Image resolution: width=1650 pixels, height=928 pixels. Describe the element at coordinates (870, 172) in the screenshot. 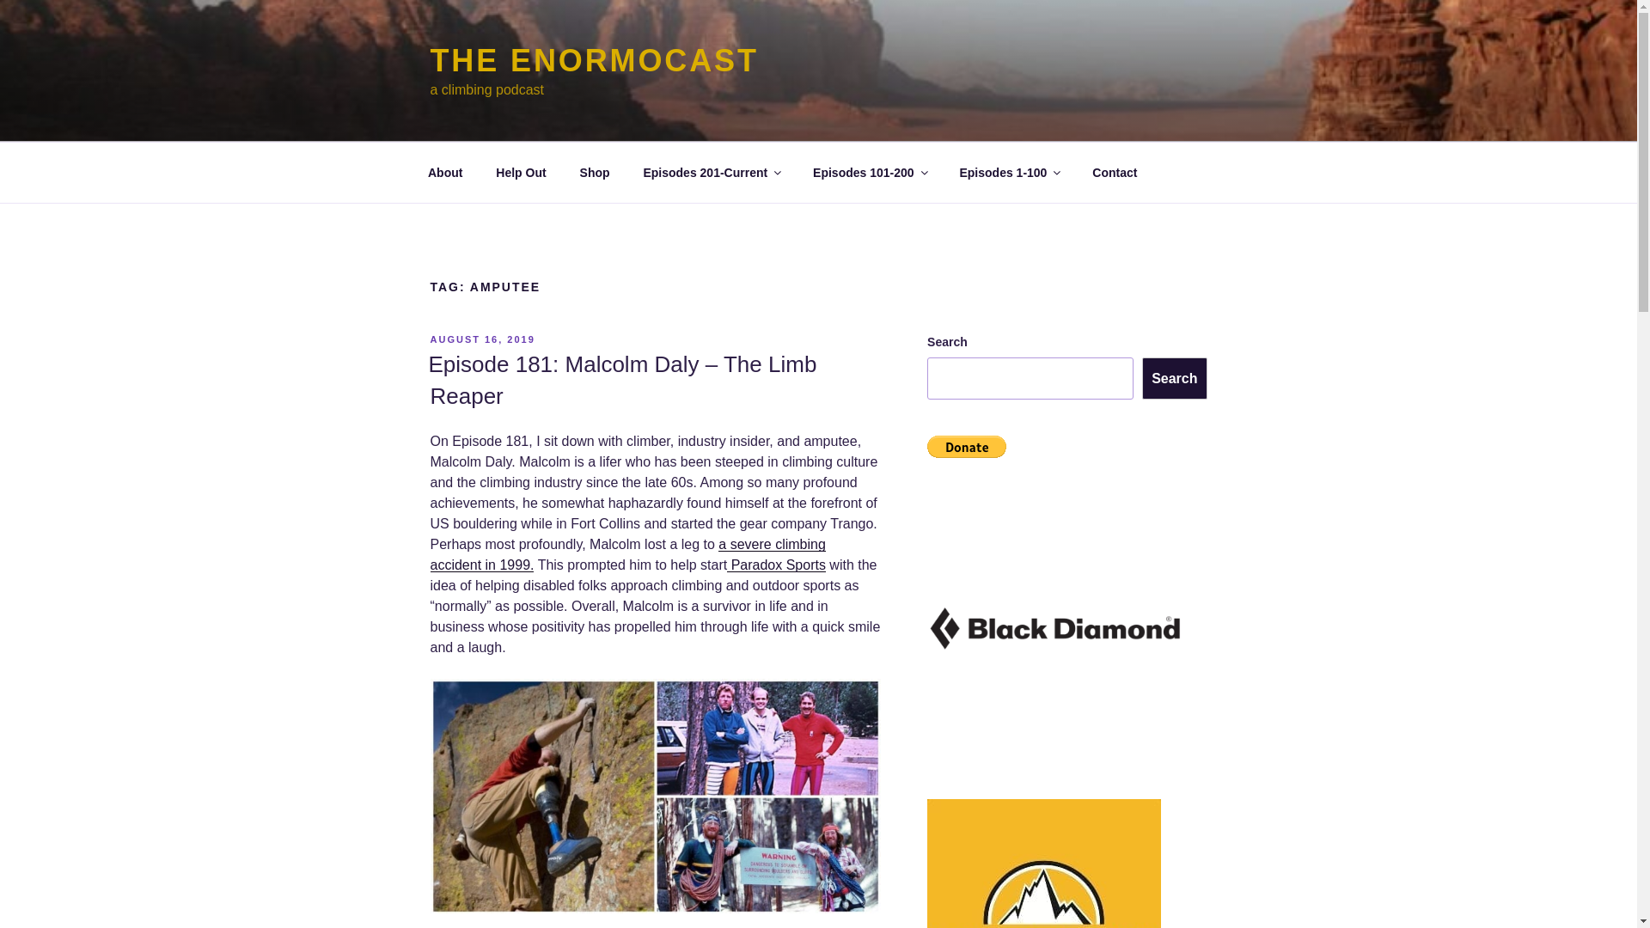

I see `Episodes 101-200` at that location.